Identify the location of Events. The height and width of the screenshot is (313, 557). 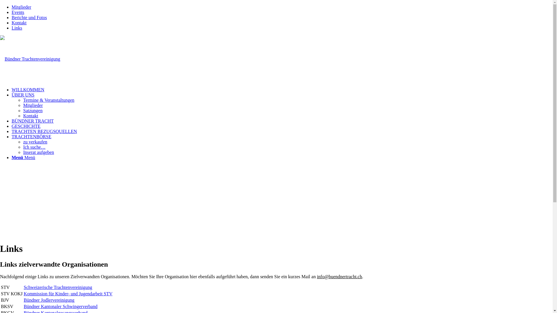
(18, 12).